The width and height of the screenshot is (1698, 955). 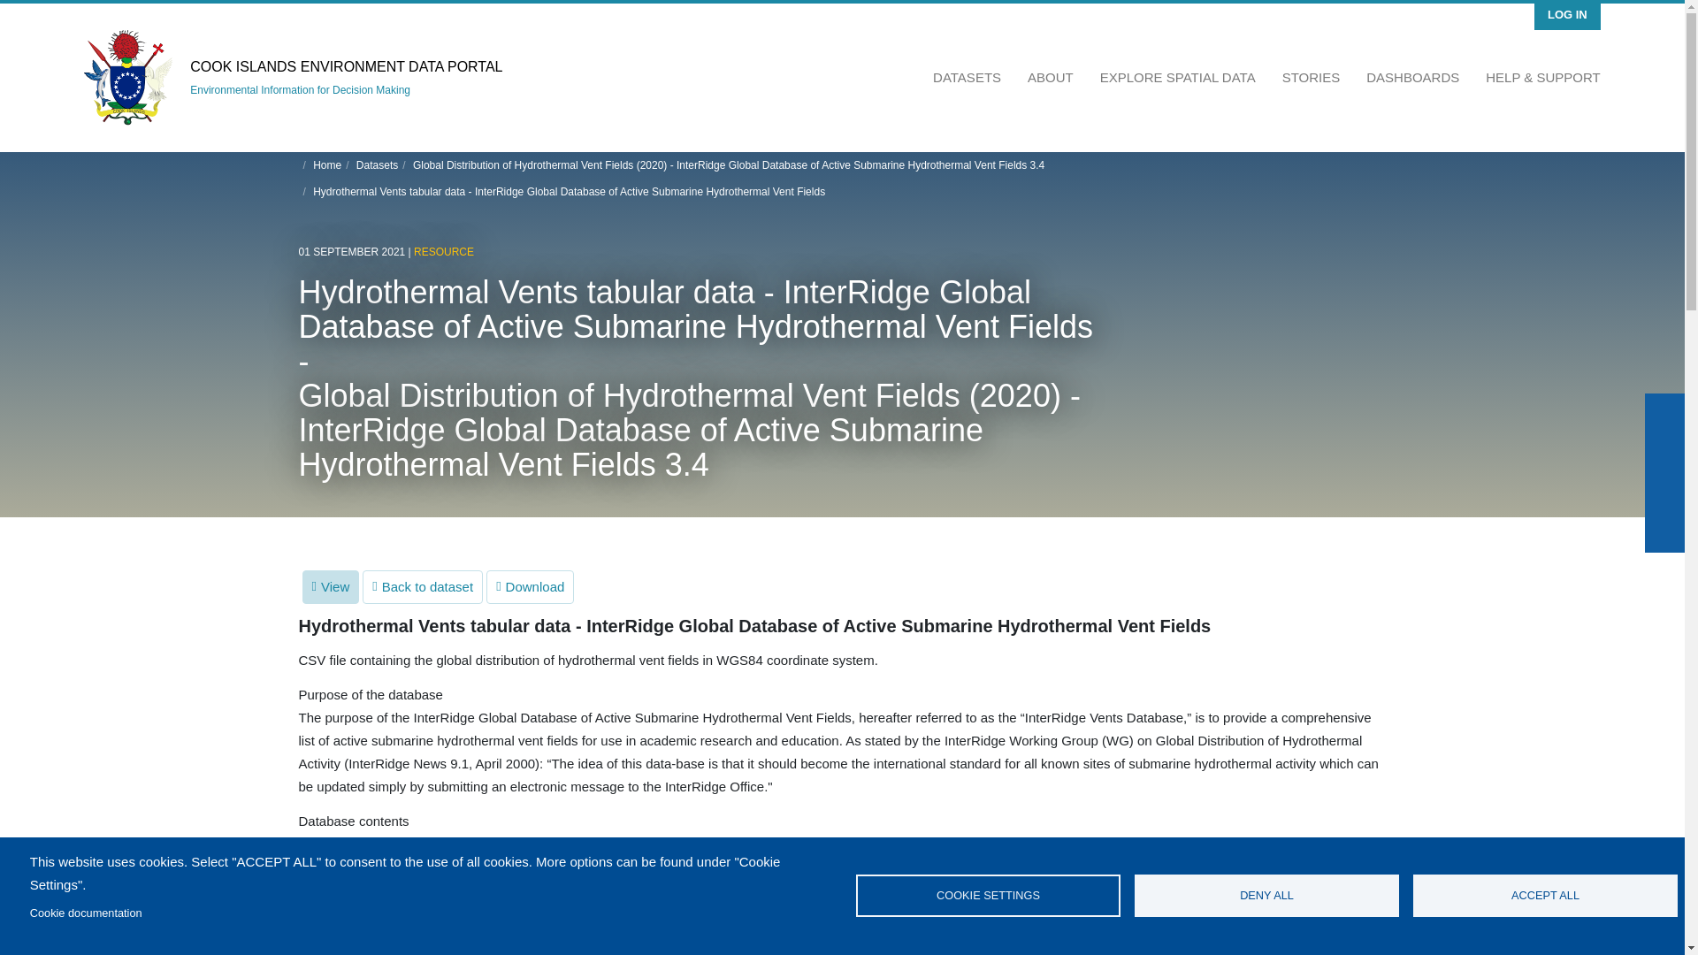 I want to click on DATASETS, so click(x=967, y=78).